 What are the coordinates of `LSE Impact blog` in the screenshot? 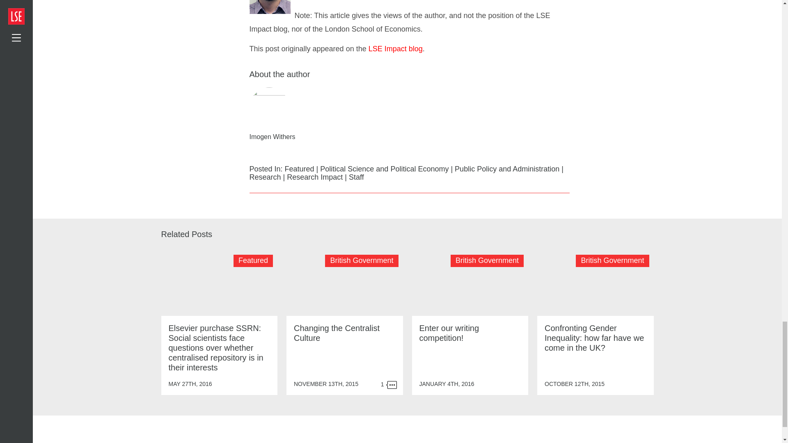 It's located at (396, 48).